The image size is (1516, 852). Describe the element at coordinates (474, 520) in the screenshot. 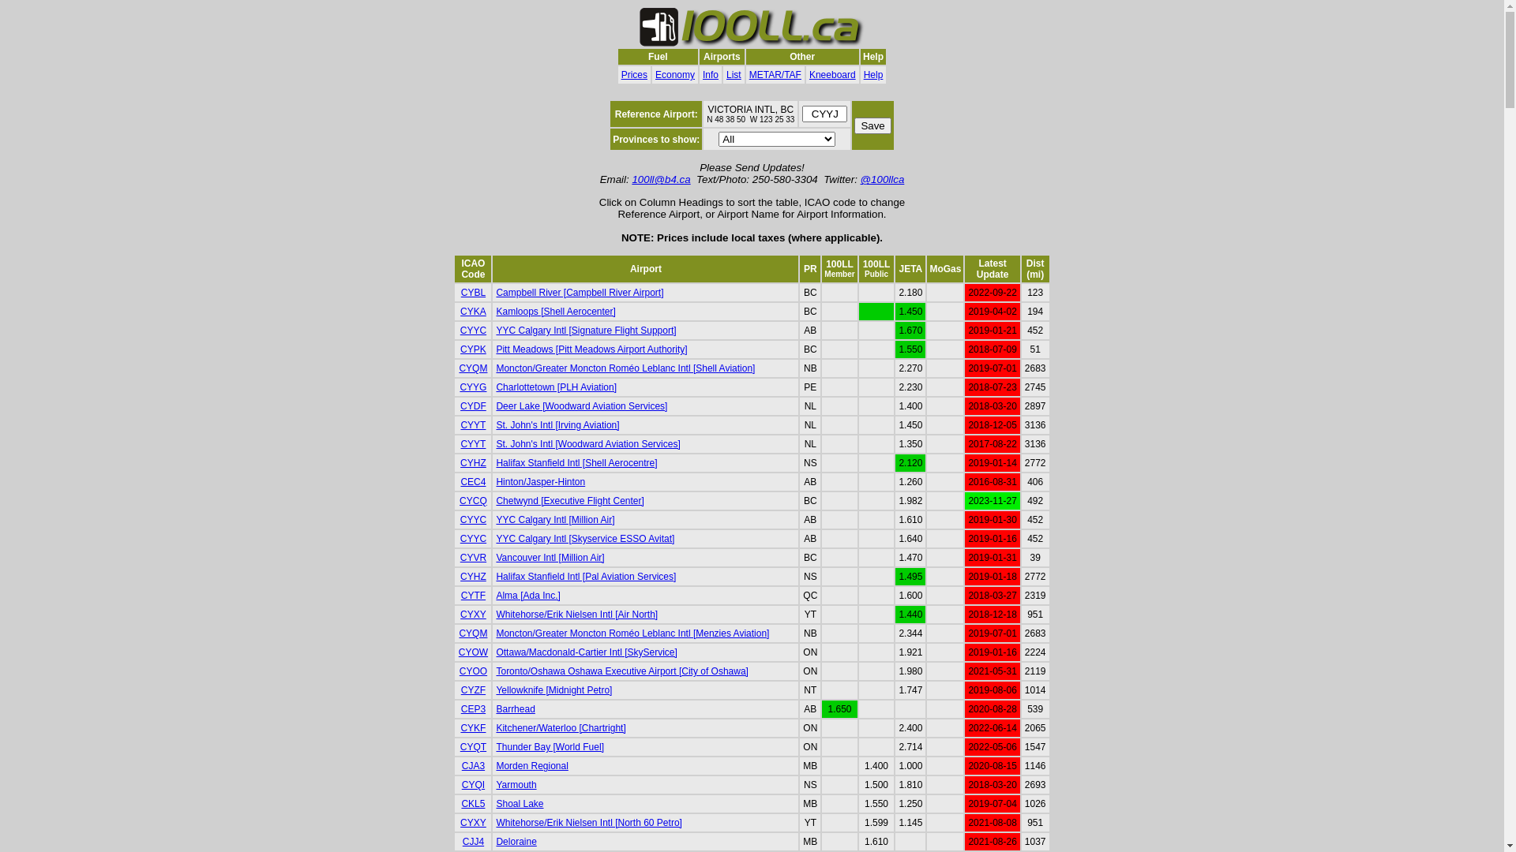

I see `CYYC` at that location.